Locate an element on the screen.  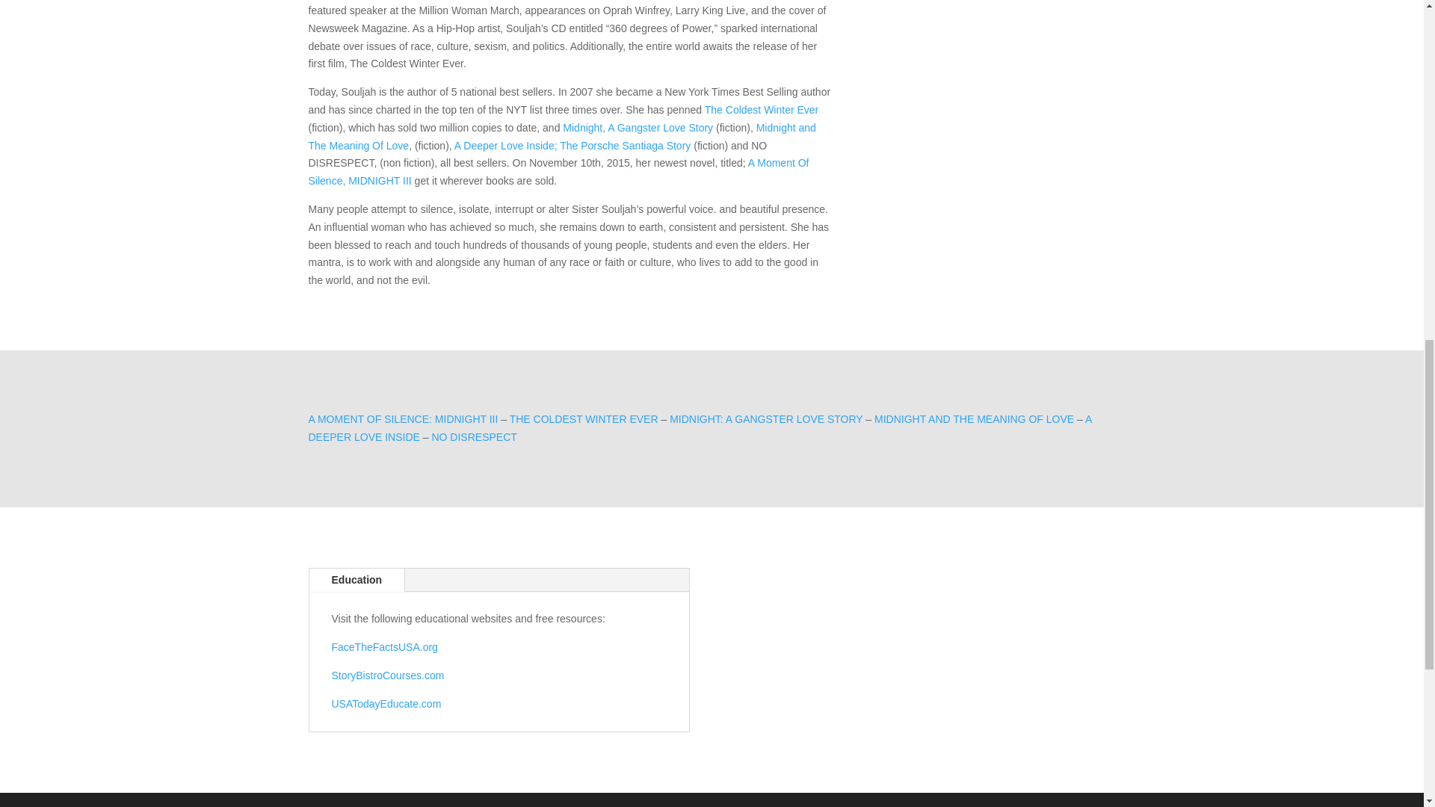
The Coldest Winter Ever is located at coordinates (762, 110).